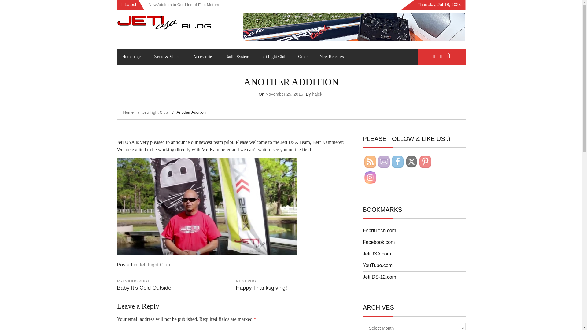 The image size is (587, 330). What do you see at coordinates (145, 41) in the screenshot?
I see `JetiUSA Blog` at bounding box center [145, 41].